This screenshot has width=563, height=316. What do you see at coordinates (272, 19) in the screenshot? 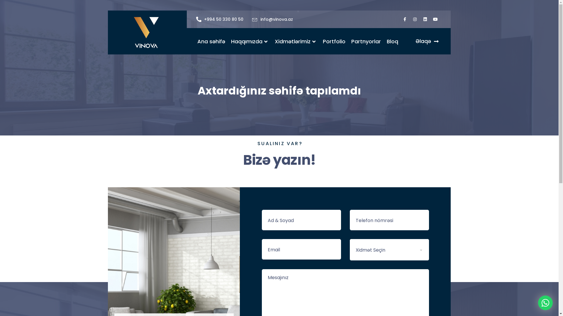
I see `info@vinova.az` at bounding box center [272, 19].